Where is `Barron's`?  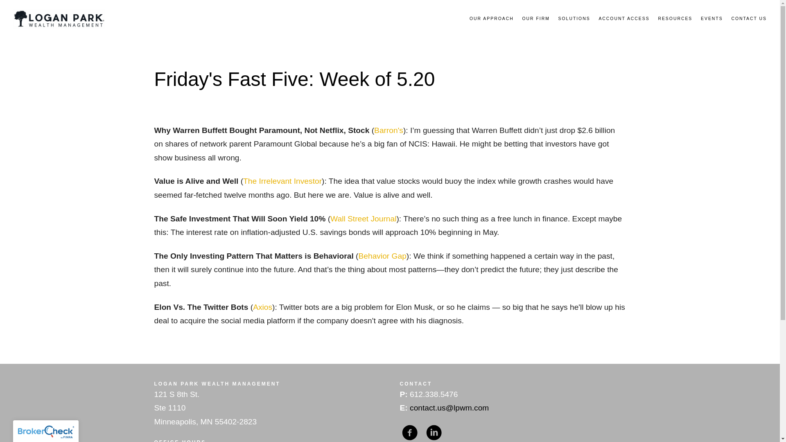
Barron's is located at coordinates (388, 130).